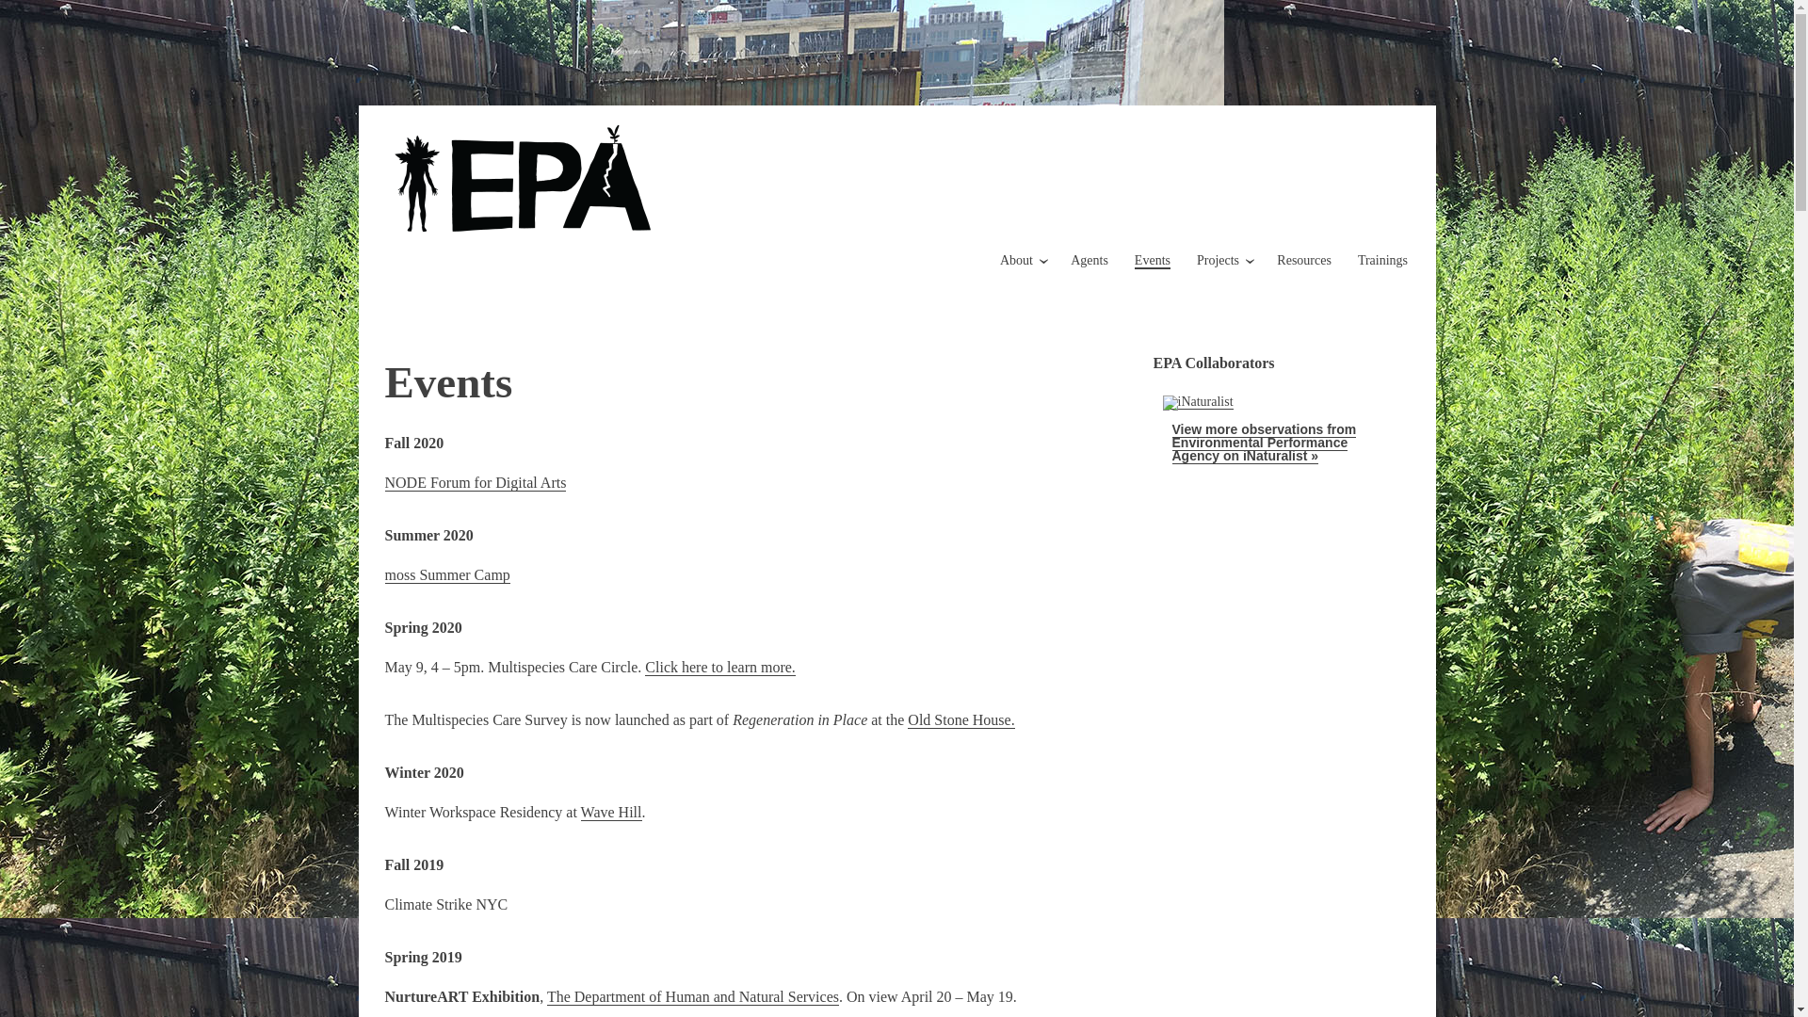  Describe the element at coordinates (1153, 261) in the screenshot. I see `Events` at that location.